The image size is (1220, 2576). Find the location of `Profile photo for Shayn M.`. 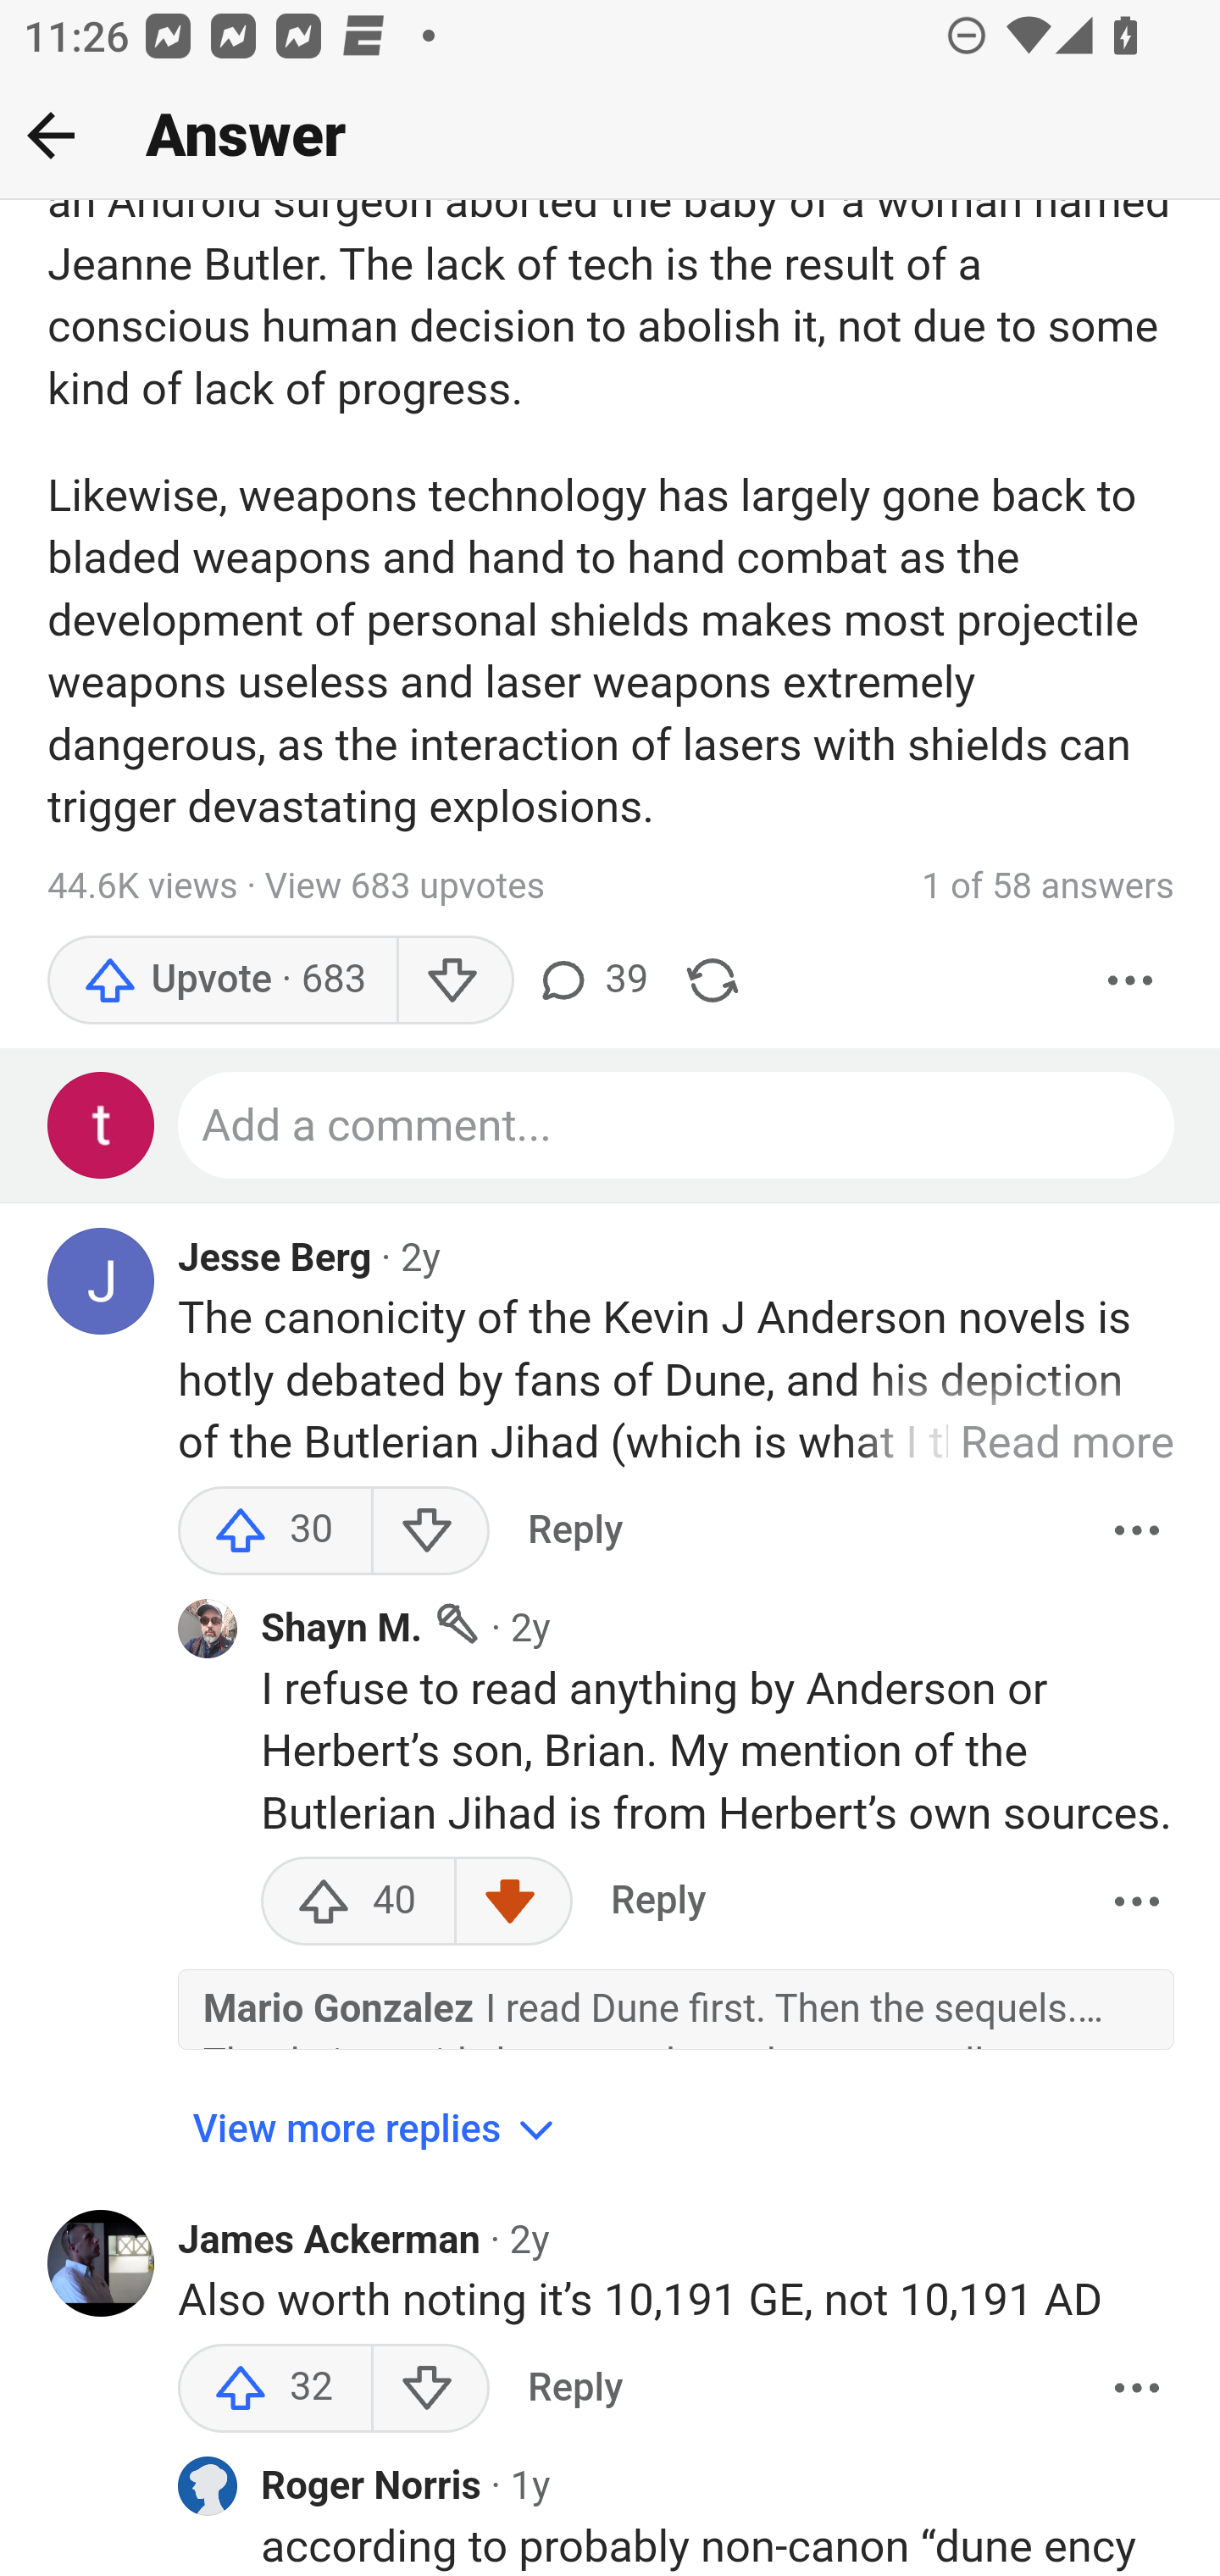

Profile photo for Shayn M. is located at coordinates (207, 1629).